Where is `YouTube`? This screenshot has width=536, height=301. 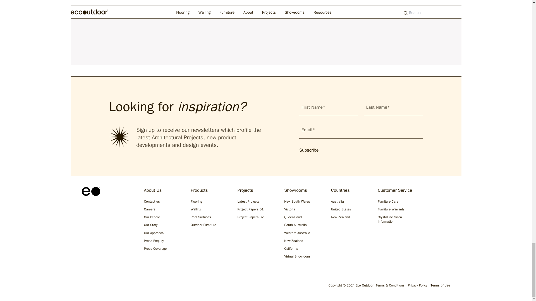
YouTube is located at coordinates (138, 287).